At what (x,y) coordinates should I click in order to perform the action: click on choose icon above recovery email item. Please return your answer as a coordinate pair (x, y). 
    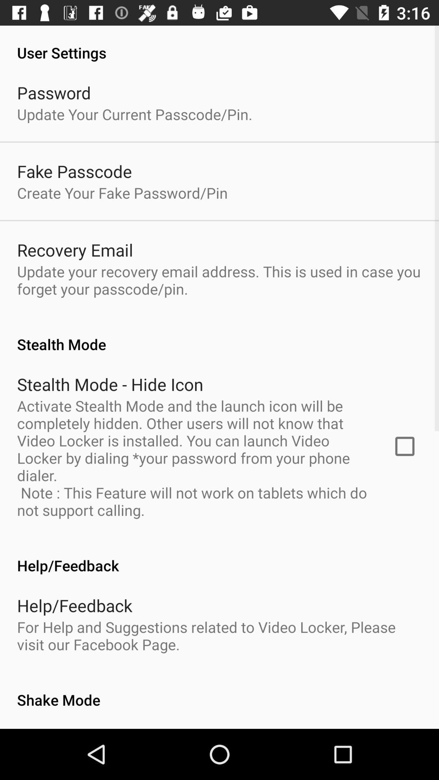
    Looking at the image, I should click on (122, 193).